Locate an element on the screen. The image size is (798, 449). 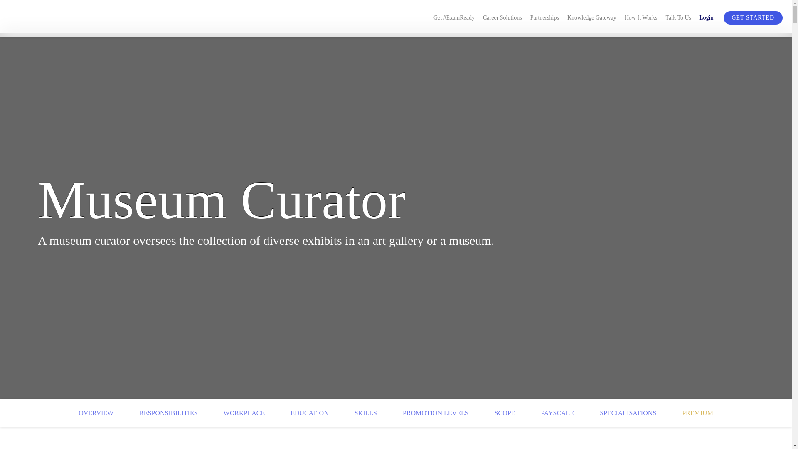
PROMOTION LEVELS is located at coordinates (436, 413).